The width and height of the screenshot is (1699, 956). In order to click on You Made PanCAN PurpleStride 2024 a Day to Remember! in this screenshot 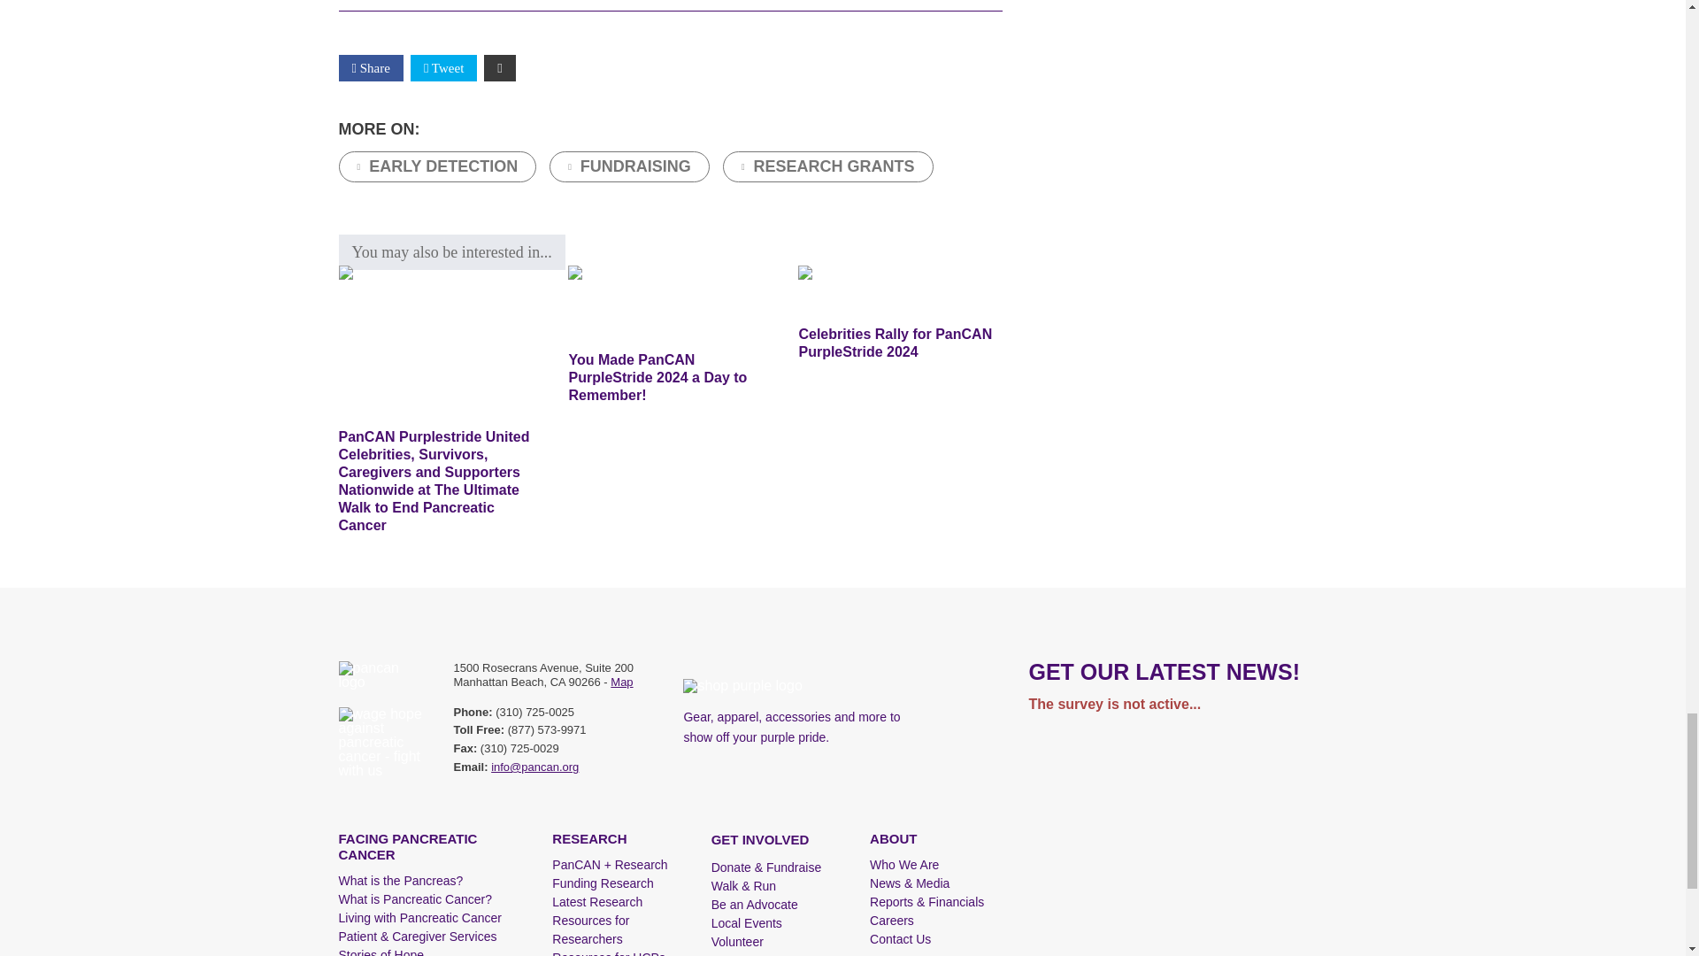, I will do `click(669, 304)`.